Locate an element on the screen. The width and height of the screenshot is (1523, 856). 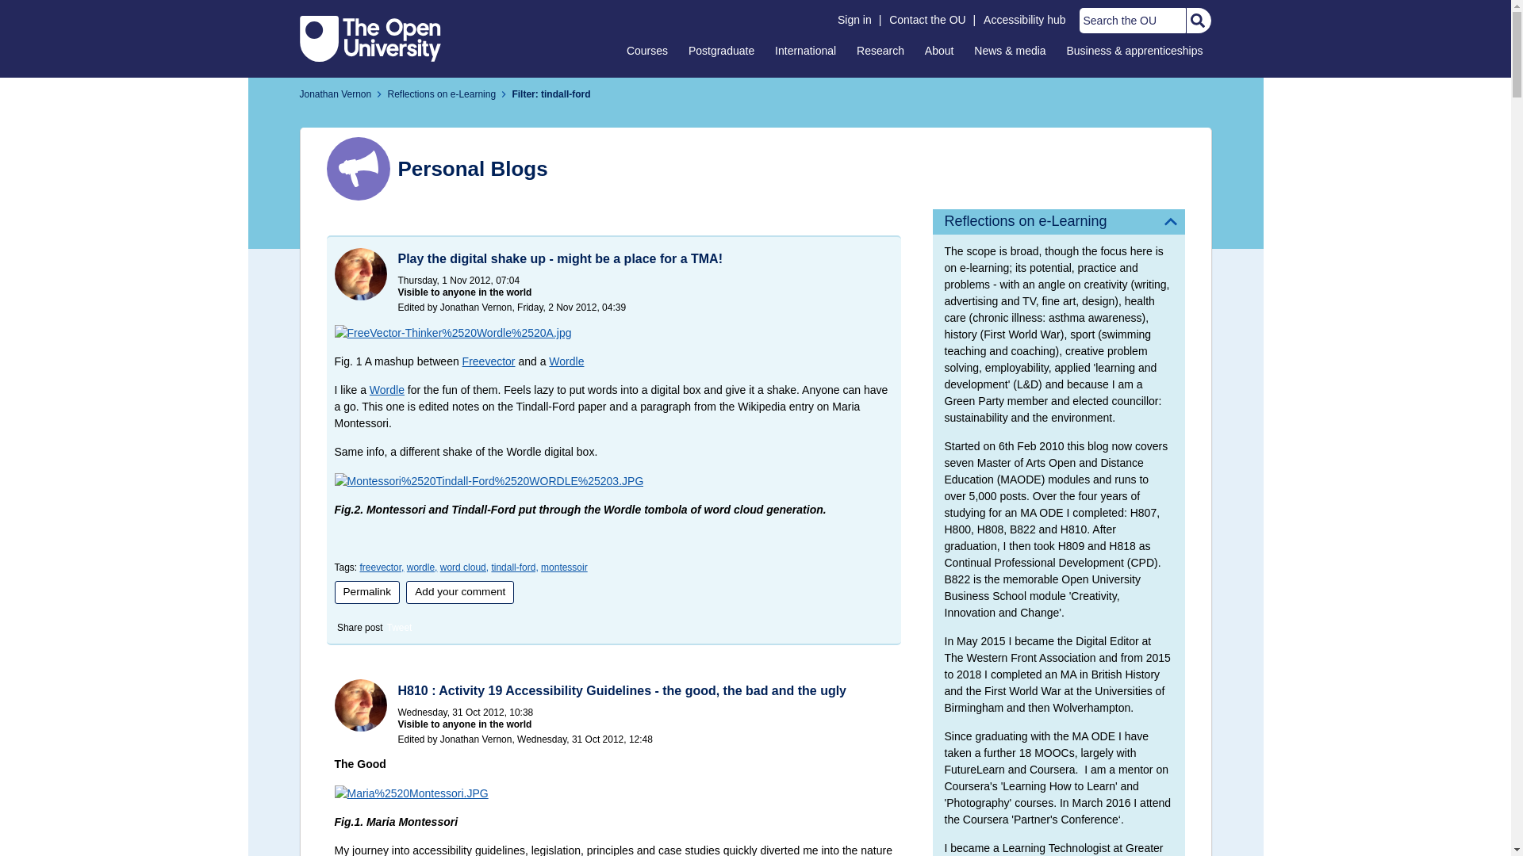
Reflections on e-Learning is located at coordinates (1058, 221).